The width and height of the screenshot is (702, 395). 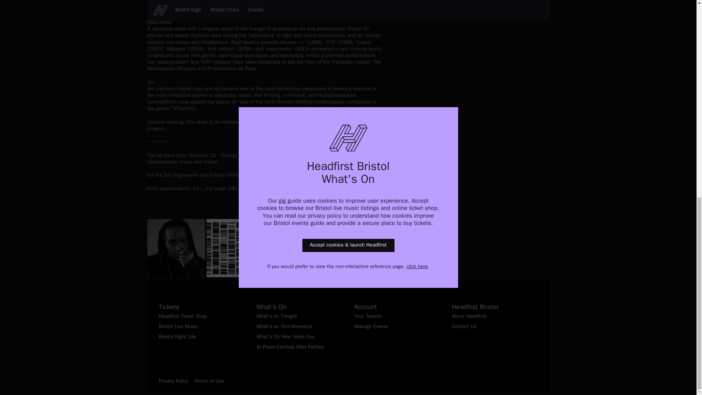 What do you see at coordinates (201, 337) in the screenshot?
I see `Bristol Night Life` at bounding box center [201, 337].